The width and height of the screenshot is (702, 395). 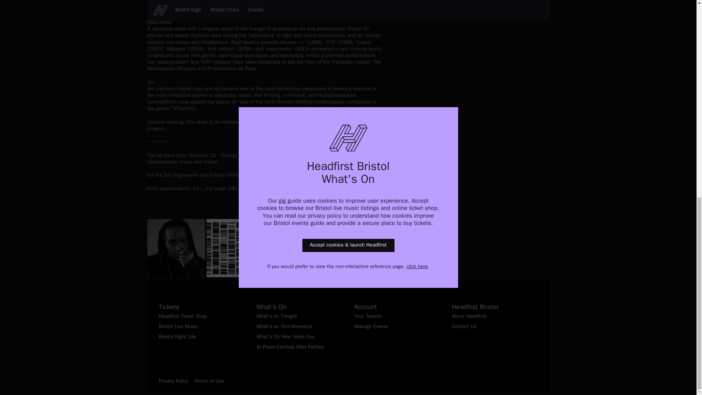 What do you see at coordinates (201, 337) in the screenshot?
I see `Bristol Night Life` at bounding box center [201, 337].